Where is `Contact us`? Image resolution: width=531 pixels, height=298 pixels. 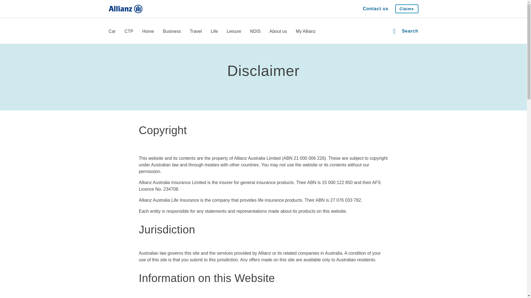
Contact us is located at coordinates (376, 9).